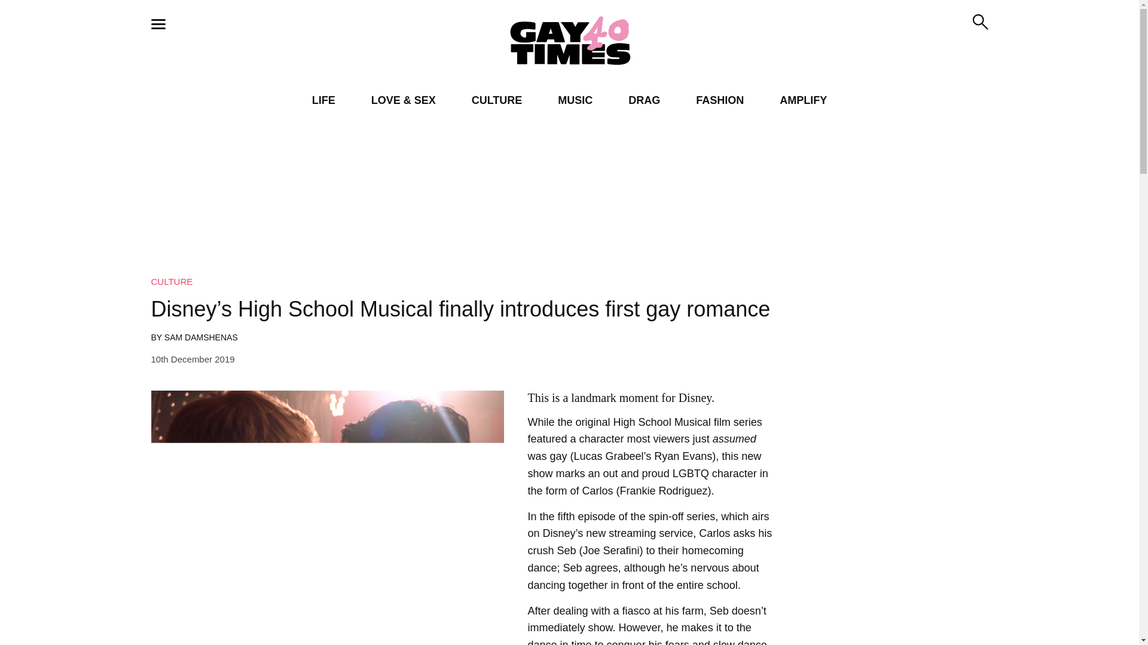 The image size is (1148, 645). I want to click on AMPLIFY, so click(802, 100).